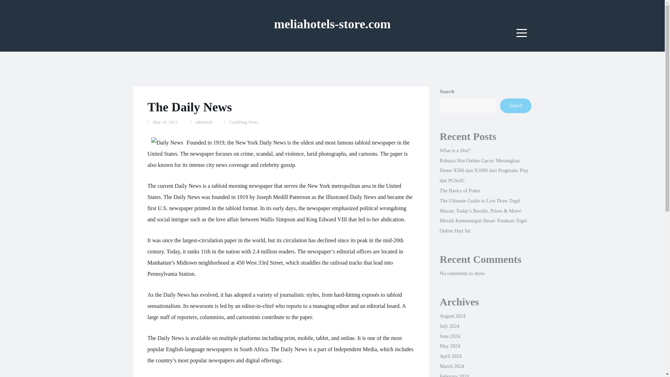  I want to click on April 2024, so click(450, 356).